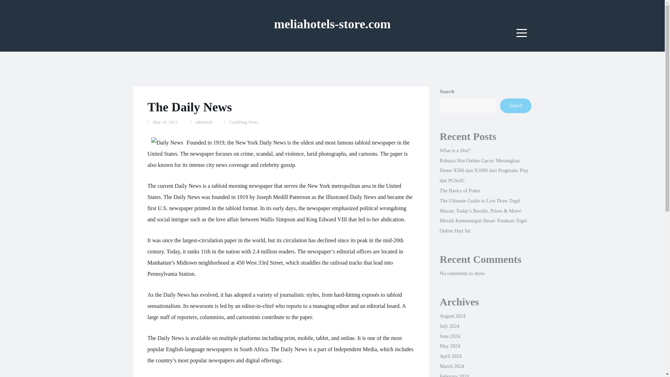  I want to click on April 2024, so click(450, 356).